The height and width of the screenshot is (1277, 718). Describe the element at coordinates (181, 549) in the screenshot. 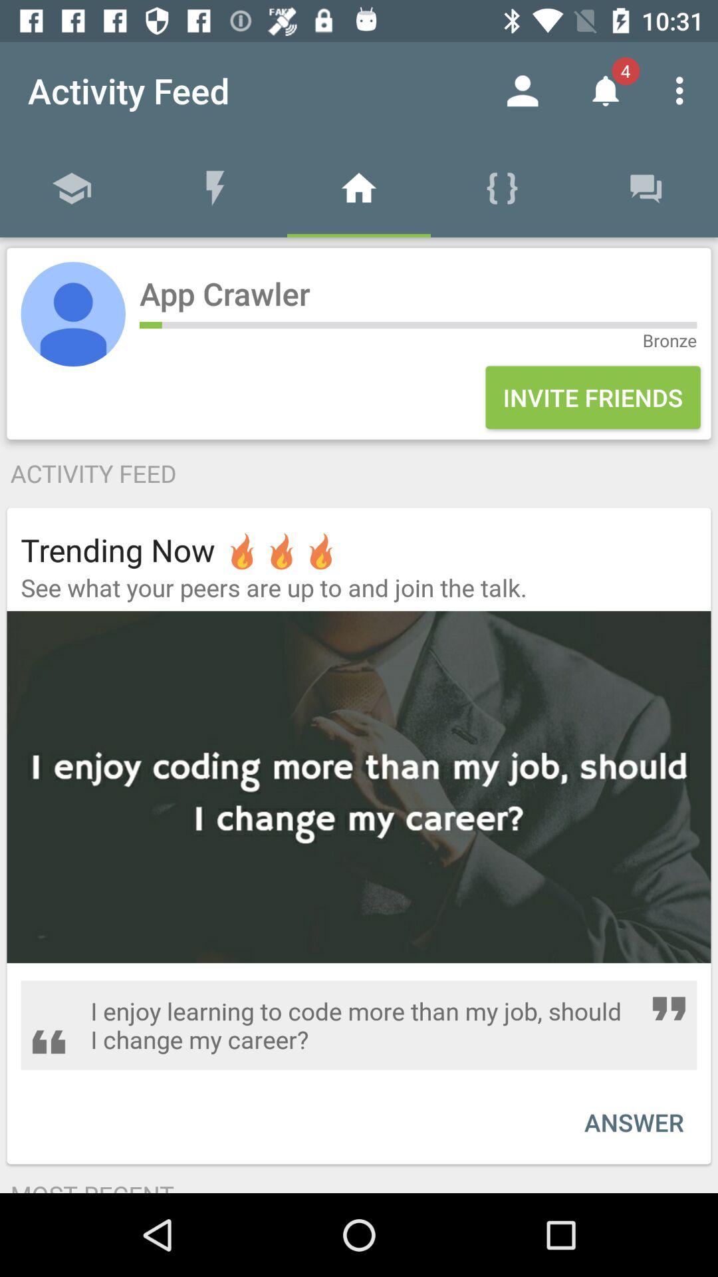

I see `click on trending now` at that location.